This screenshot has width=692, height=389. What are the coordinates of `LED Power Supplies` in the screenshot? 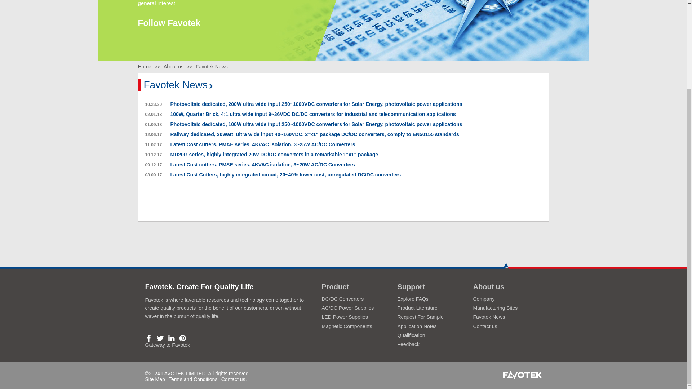 It's located at (345, 317).